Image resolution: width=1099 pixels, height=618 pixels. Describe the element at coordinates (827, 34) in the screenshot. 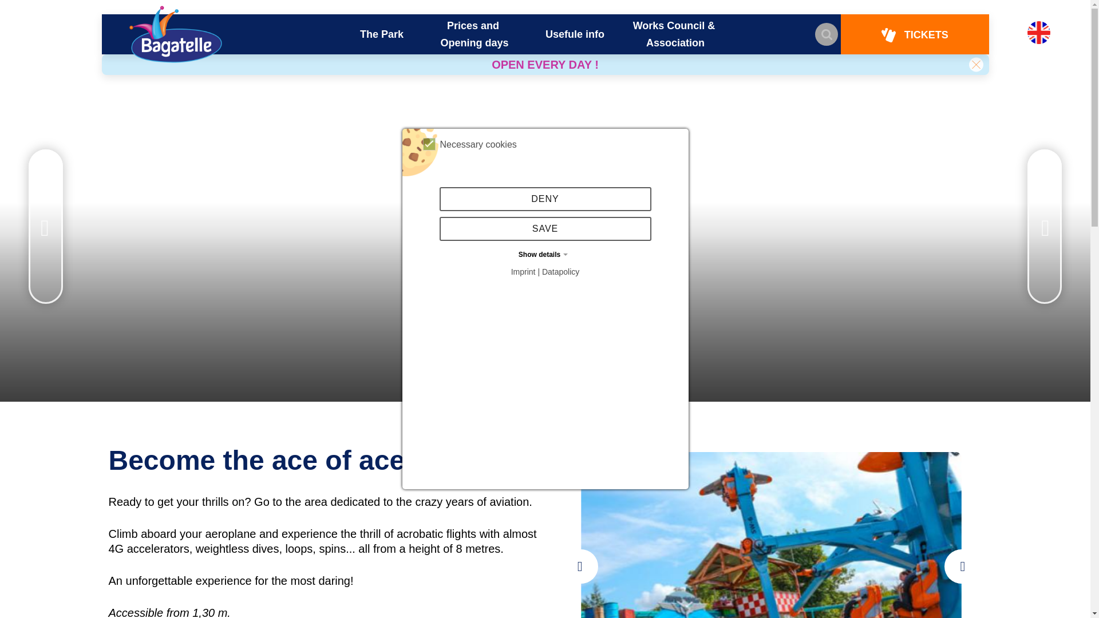

I see `Search` at that location.